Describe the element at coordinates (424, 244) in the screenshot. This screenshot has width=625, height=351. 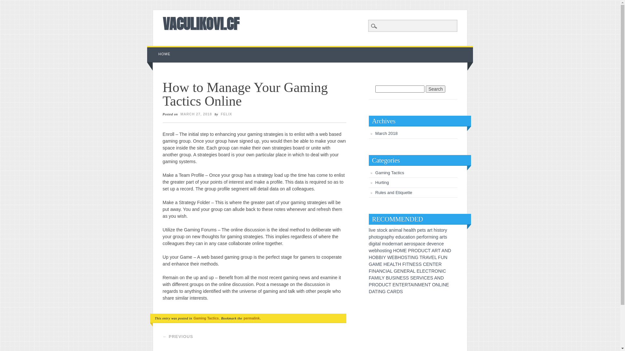
I see `e` at that location.